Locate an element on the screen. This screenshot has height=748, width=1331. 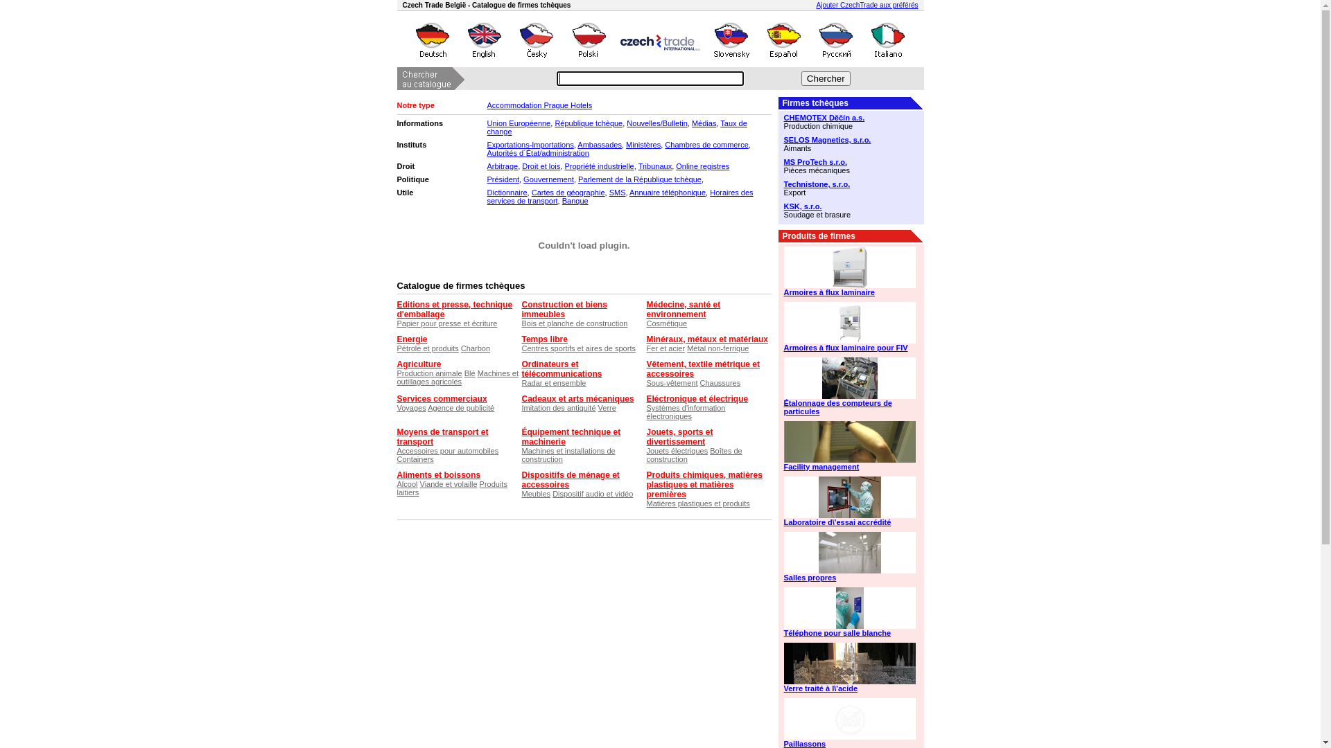
Radar et ensemble is located at coordinates (553, 383).